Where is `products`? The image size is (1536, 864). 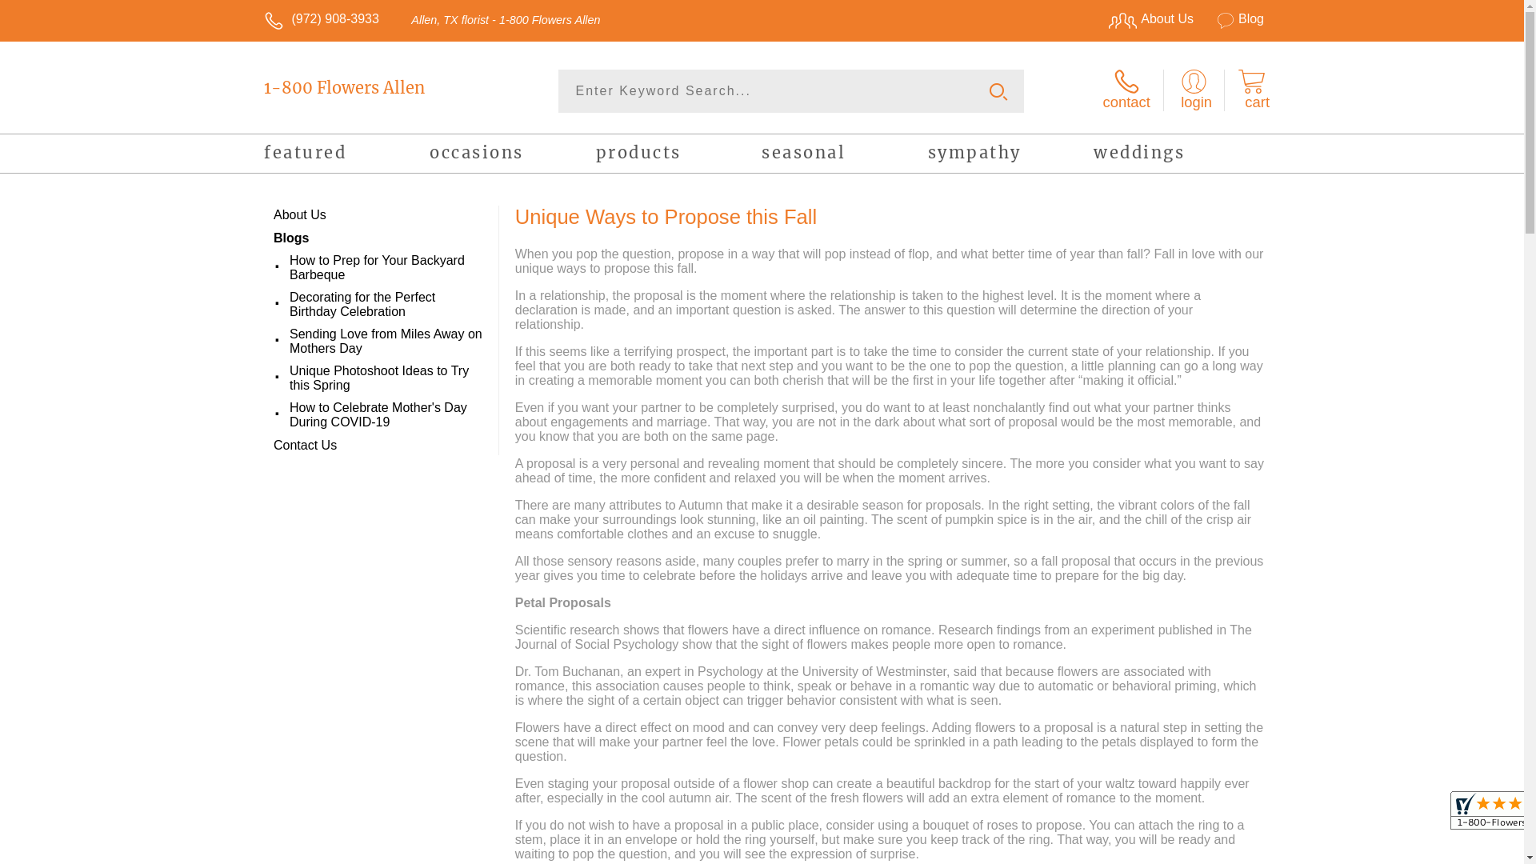
products is located at coordinates (678, 155).